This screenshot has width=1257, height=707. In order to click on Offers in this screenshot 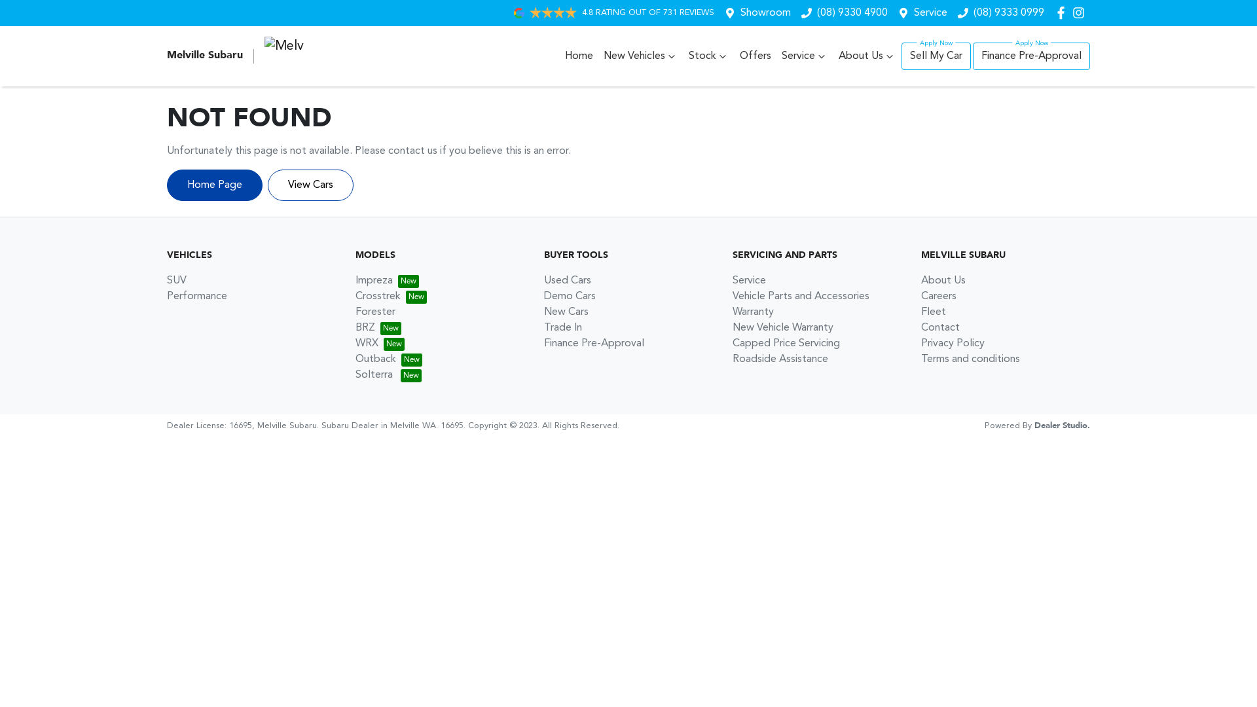, I will do `click(756, 56)`.